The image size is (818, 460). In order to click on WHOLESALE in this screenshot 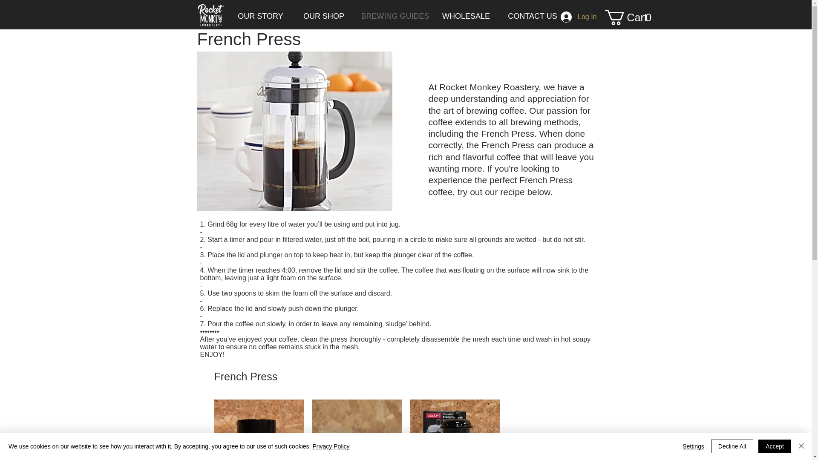, I will do `click(466, 16)`.